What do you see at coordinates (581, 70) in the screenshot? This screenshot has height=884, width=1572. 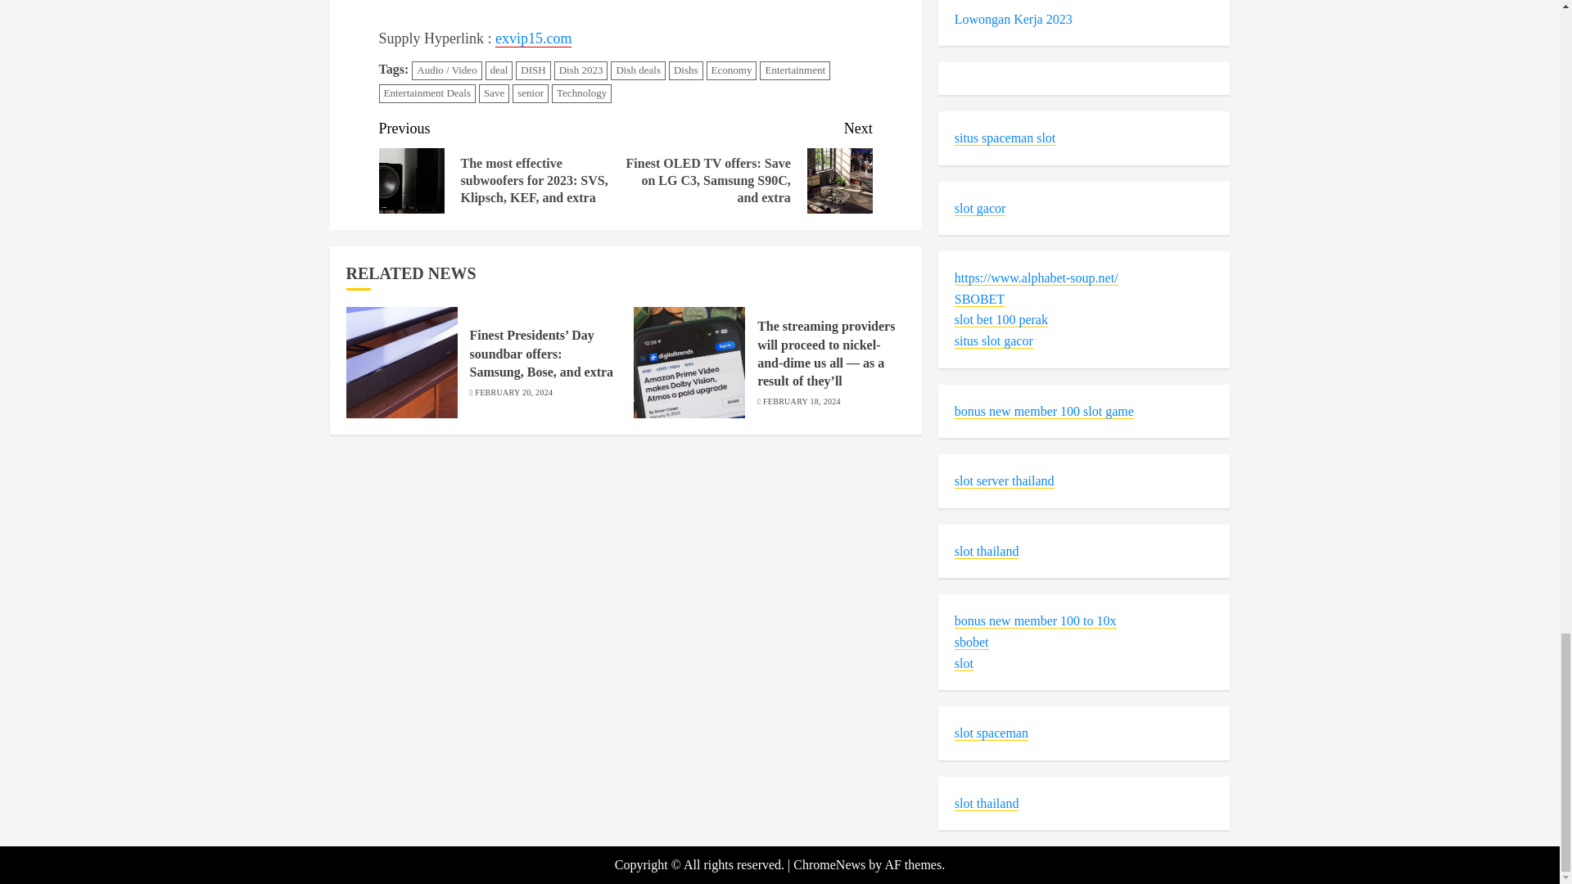 I see `Dish 2023` at bounding box center [581, 70].